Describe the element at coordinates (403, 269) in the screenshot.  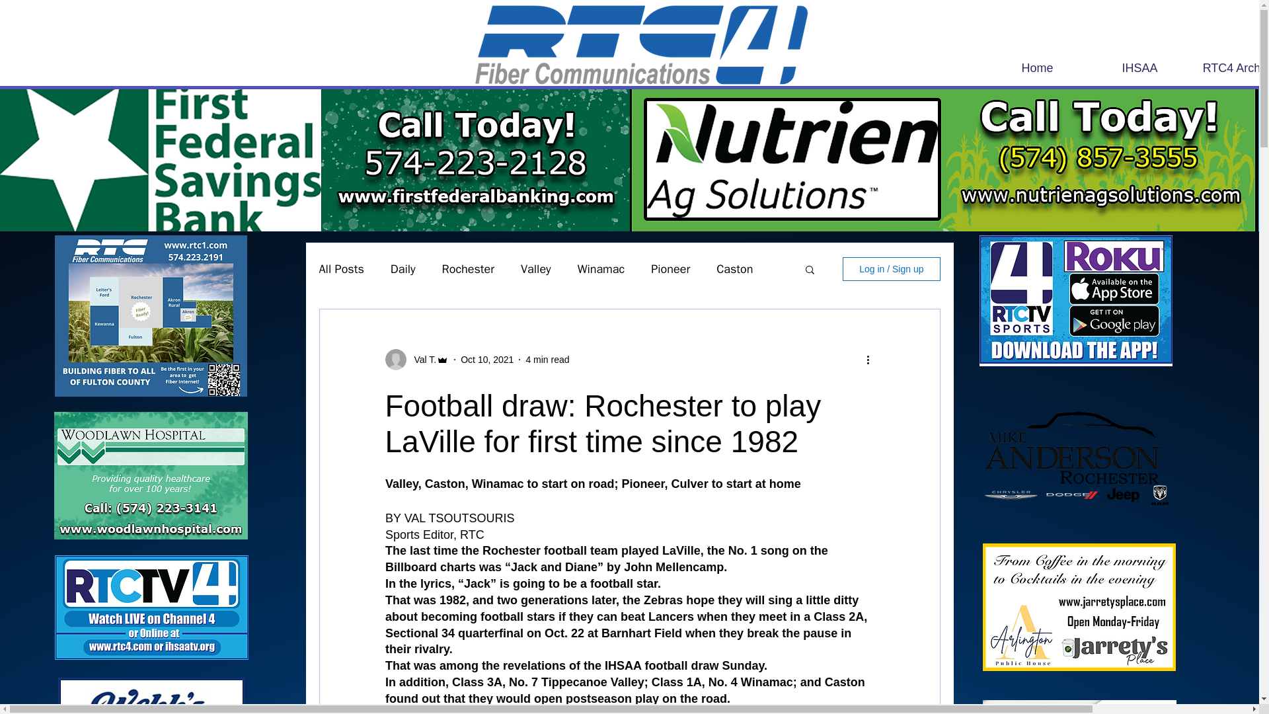
I see `Daily` at that location.